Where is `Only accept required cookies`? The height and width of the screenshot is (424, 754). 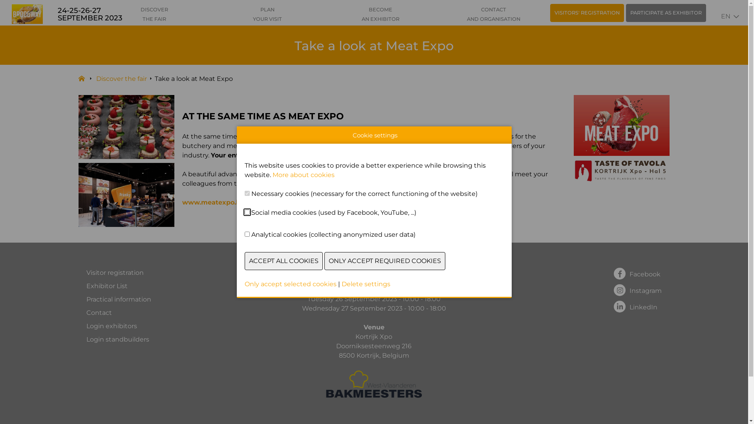 Only accept required cookies is located at coordinates (385, 261).